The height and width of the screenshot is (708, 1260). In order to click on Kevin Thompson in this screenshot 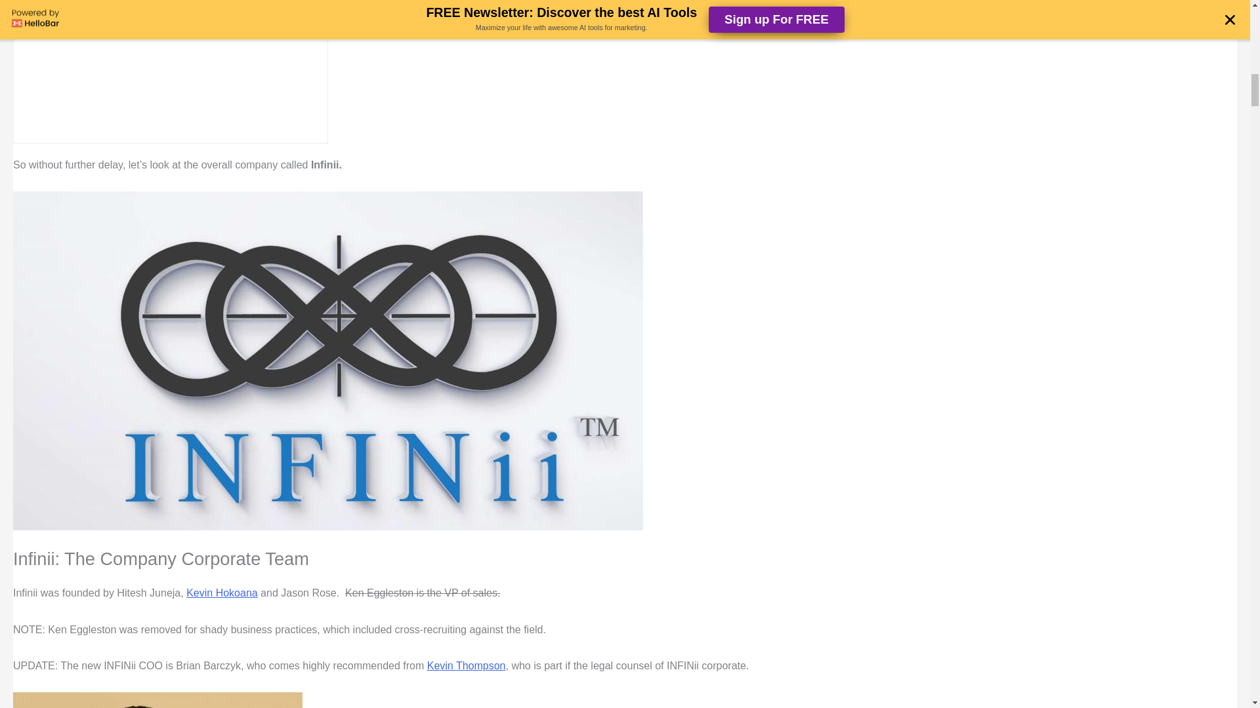, I will do `click(466, 665)`.